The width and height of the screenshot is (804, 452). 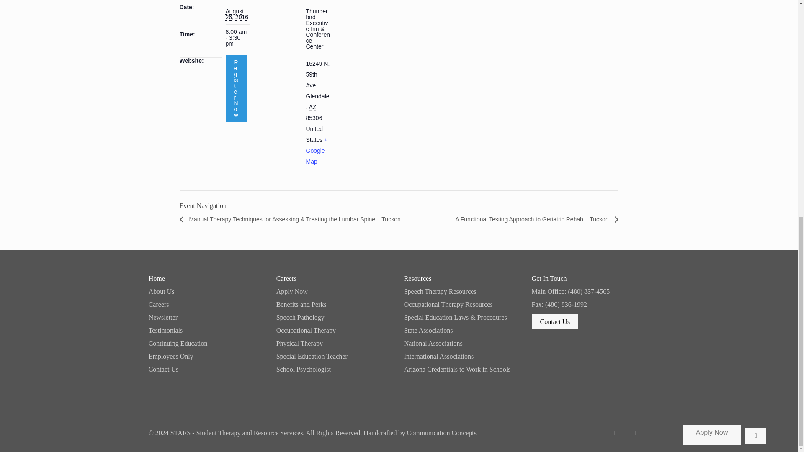 What do you see at coordinates (614, 433) in the screenshot?
I see `Facebook` at bounding box center [614, 433].